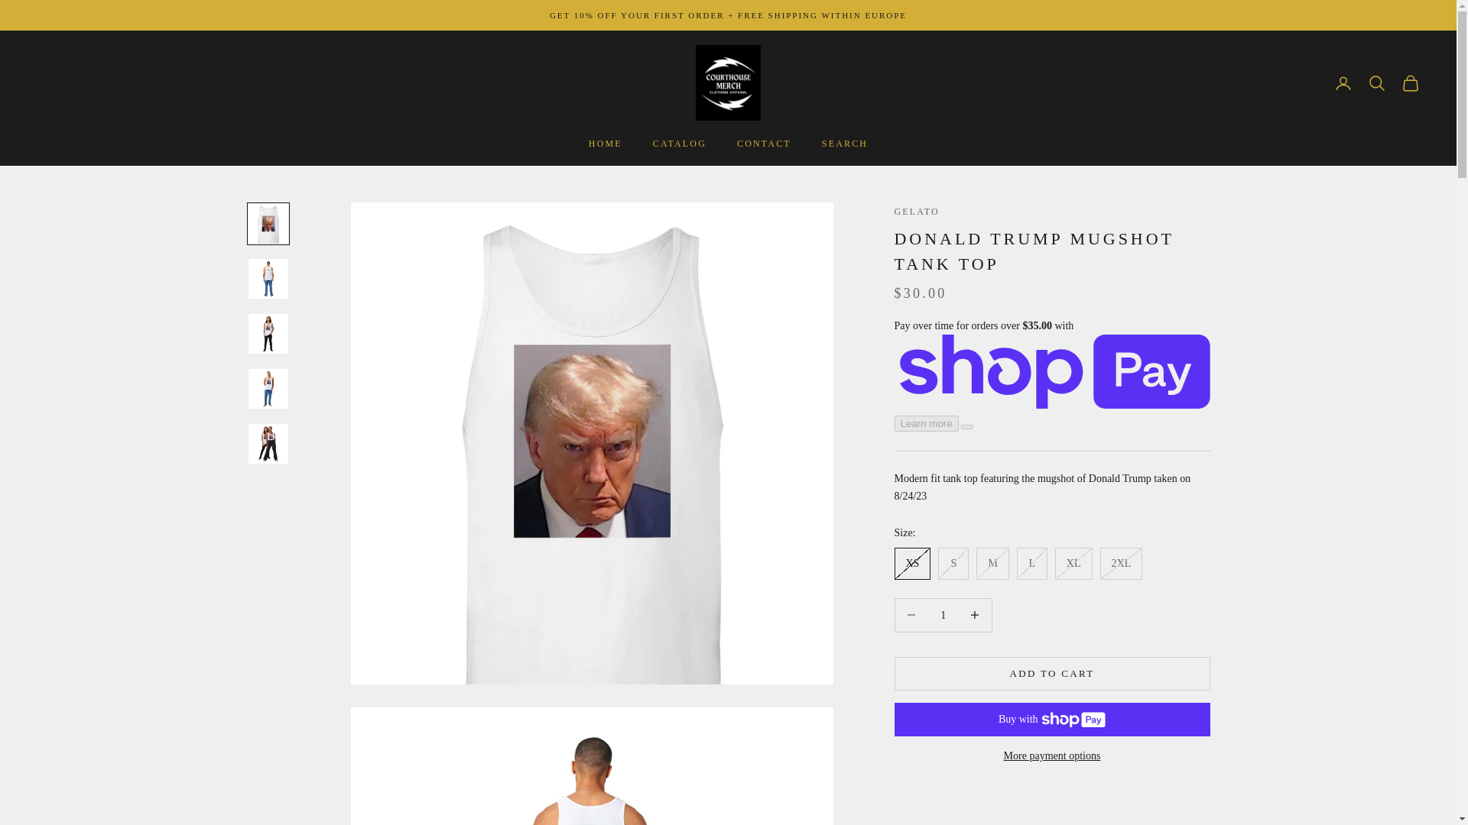 The width and height of the screenshot is (1468, 825). I want to click on SEARCH, so click(844, 144).